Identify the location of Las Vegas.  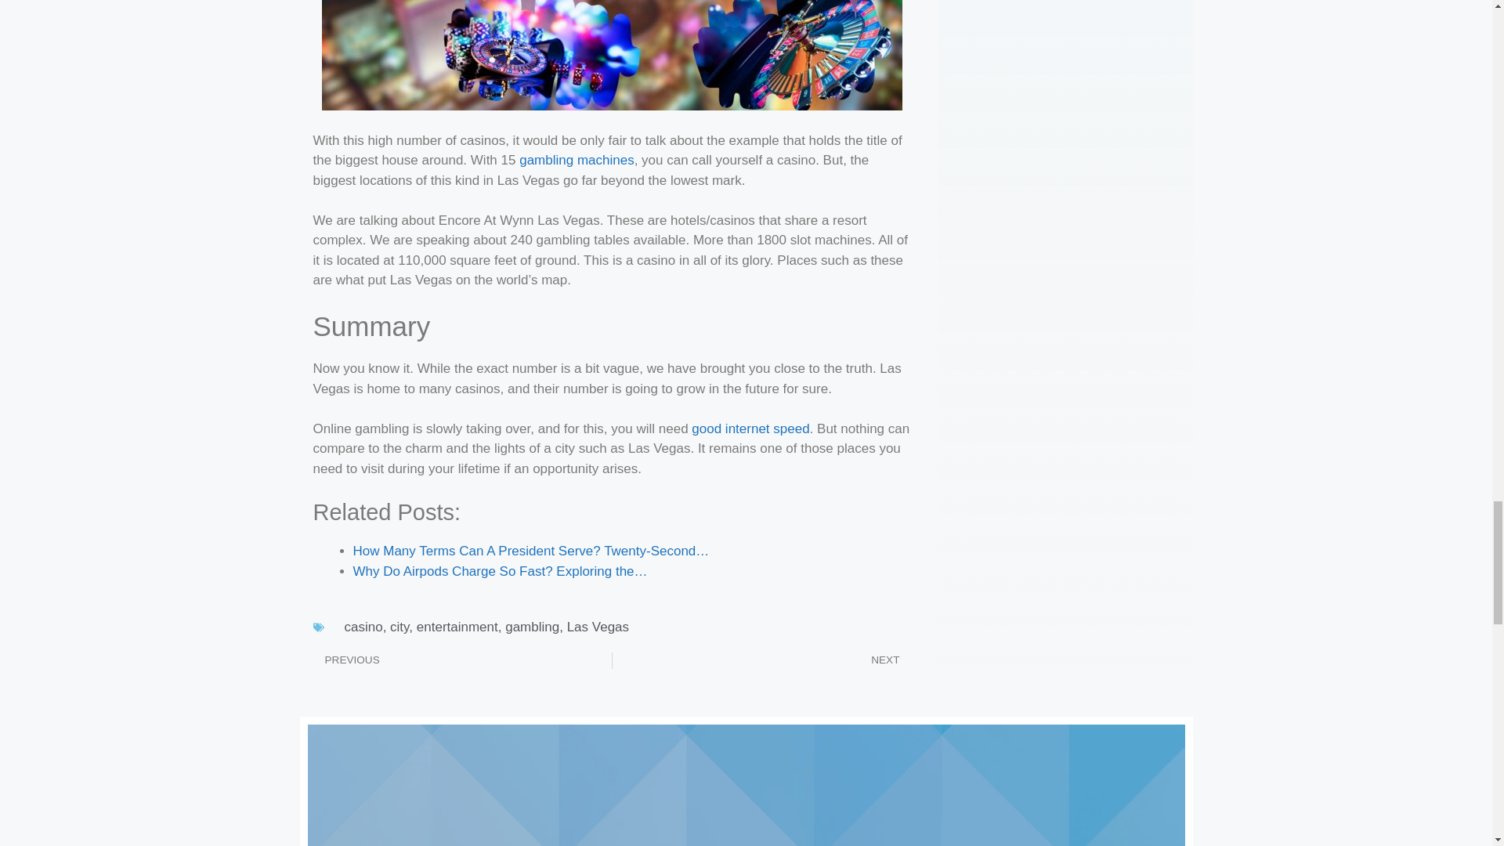
(597, 627).